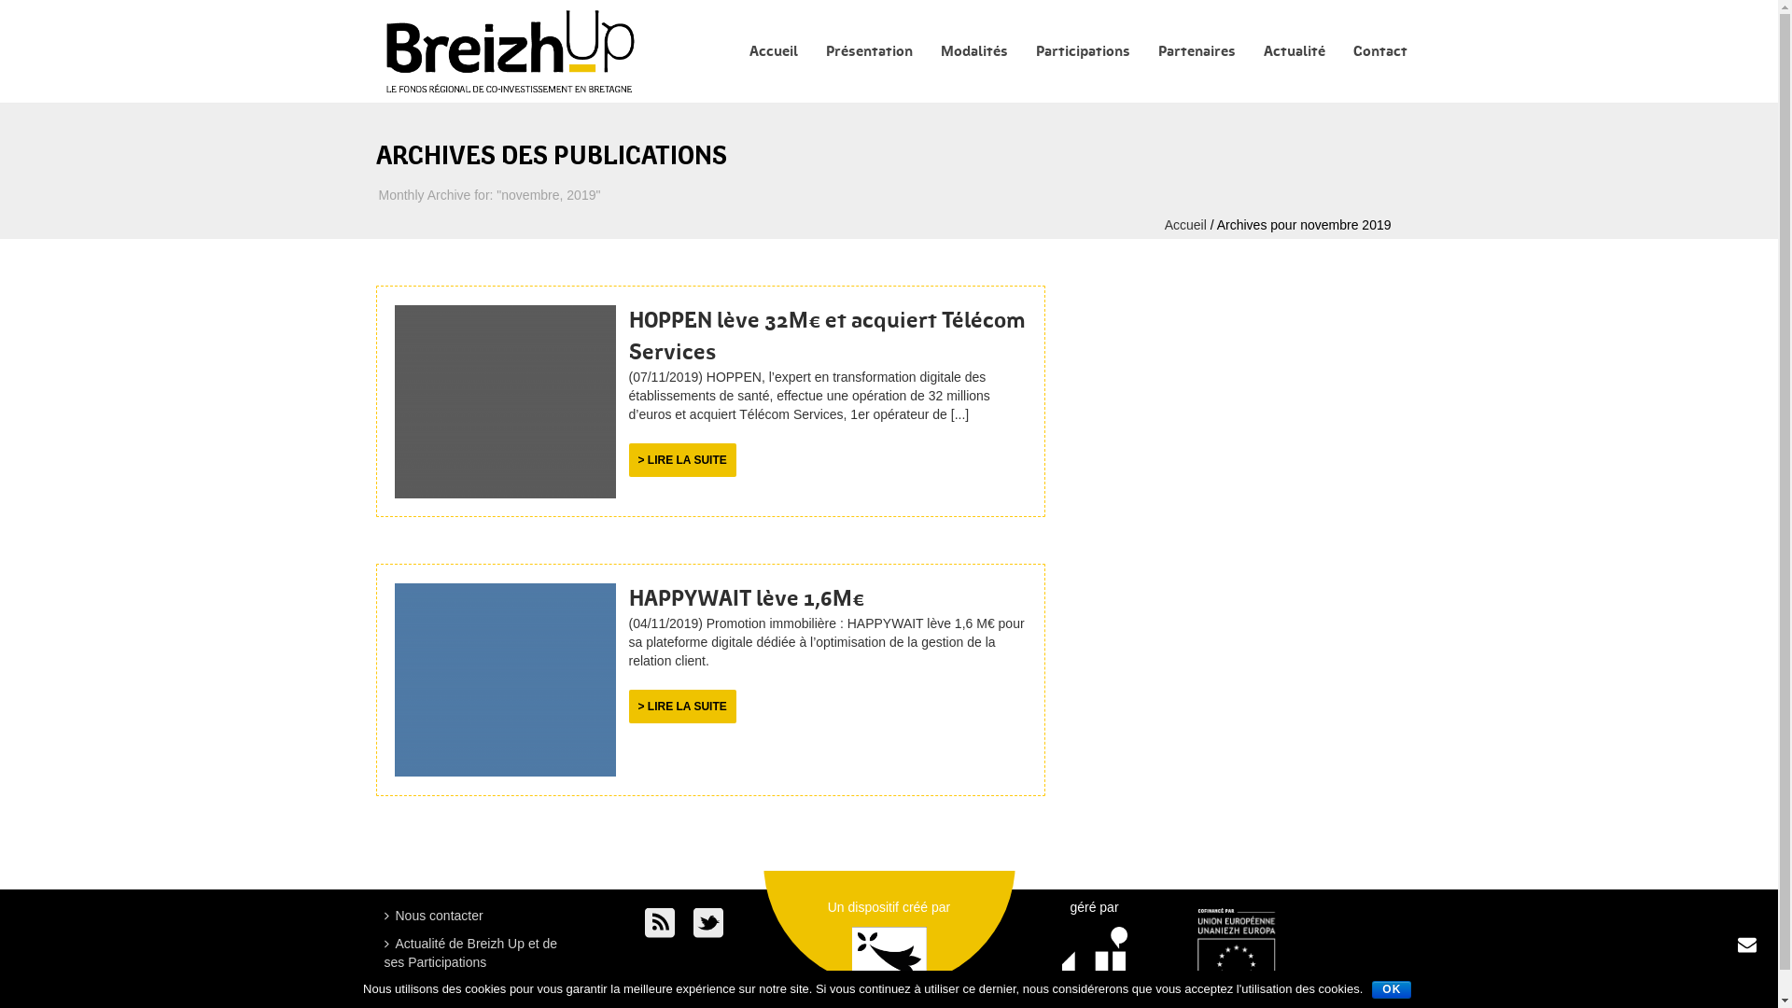 This screenshot has height=1008, width=1792. Describe the element at coordinates (1185, 225) in the screenshot. I see `Accueil` at that location.